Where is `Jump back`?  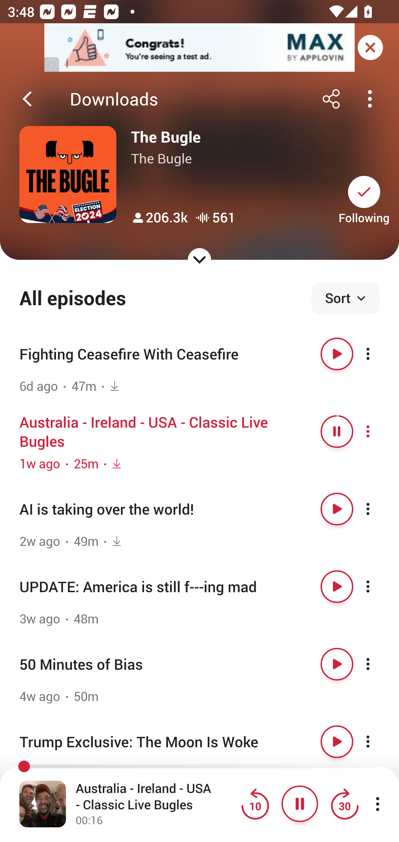
Jump back is located at coordinates (255, 804).